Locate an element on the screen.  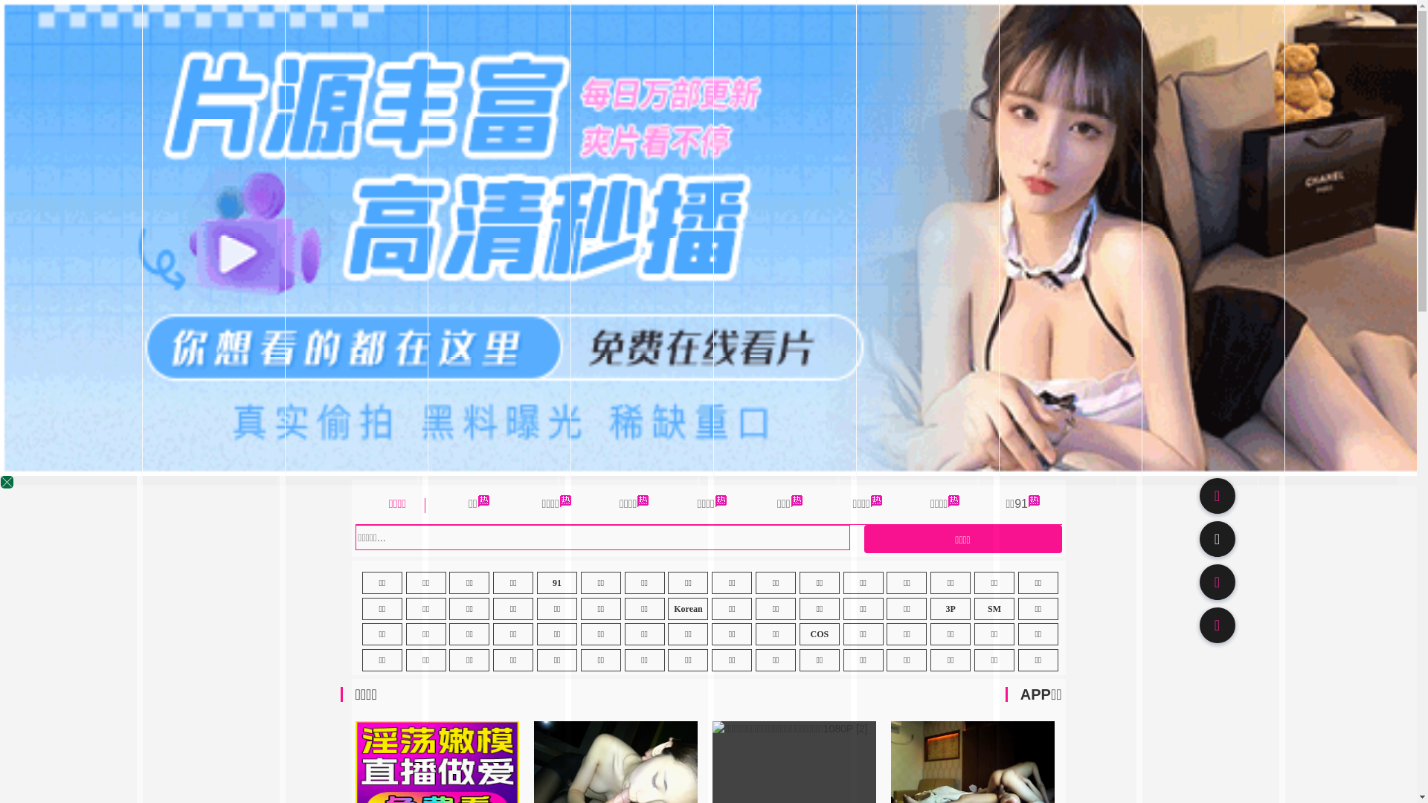
Korean is located at coordinates (688, 609).